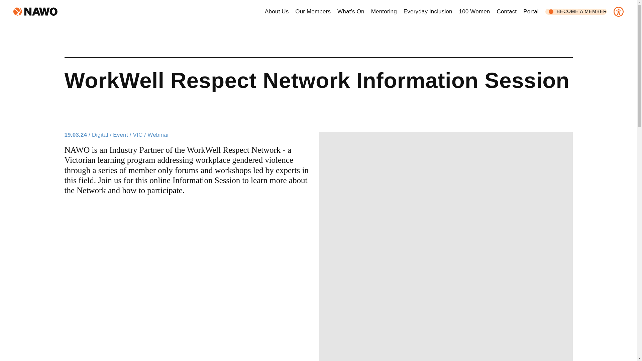 This screenshot has height=361, width=642. What do you see at coordinates (506, 11) in the screenshot?
I see `Contact` at bounding box center [506, 11].